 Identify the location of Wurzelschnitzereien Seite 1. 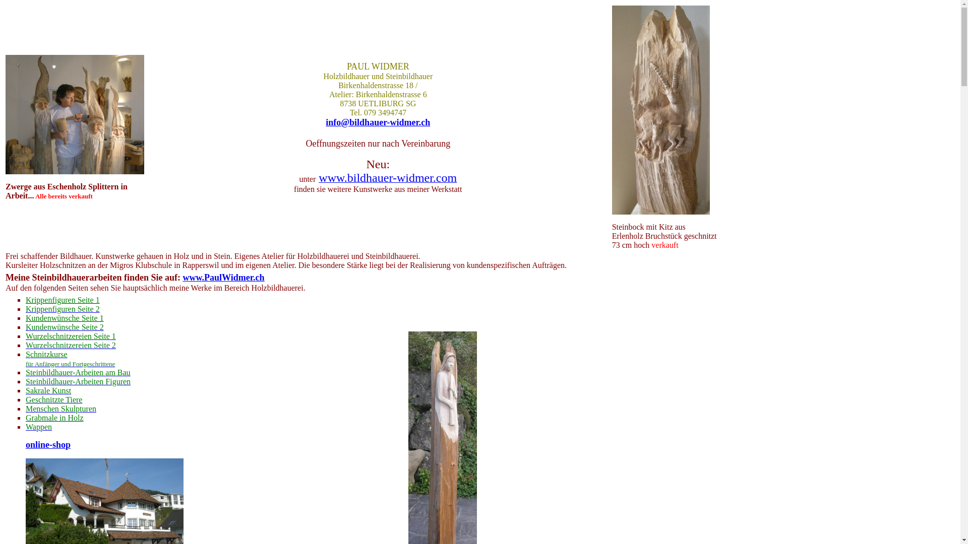
(71, 336).